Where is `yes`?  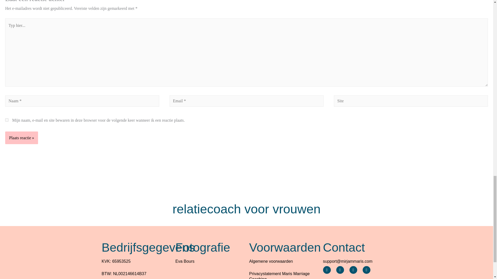
yes is located at coordinates (7, 120).